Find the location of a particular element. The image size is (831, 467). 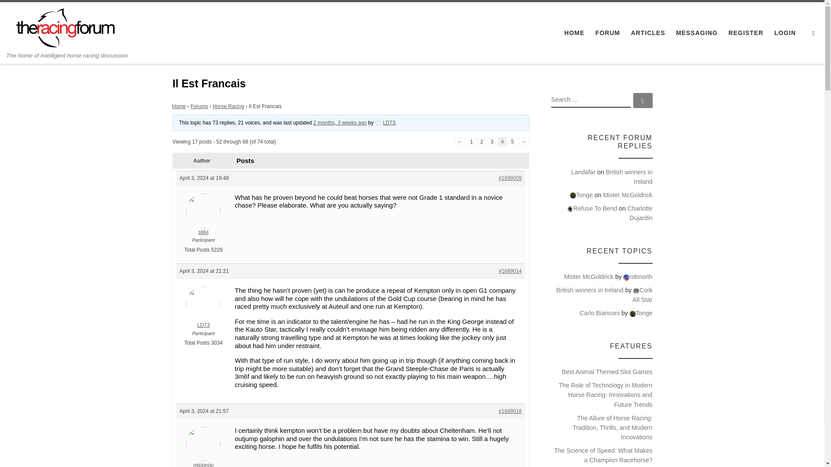

stilvi is located at coordinates (203, 221).